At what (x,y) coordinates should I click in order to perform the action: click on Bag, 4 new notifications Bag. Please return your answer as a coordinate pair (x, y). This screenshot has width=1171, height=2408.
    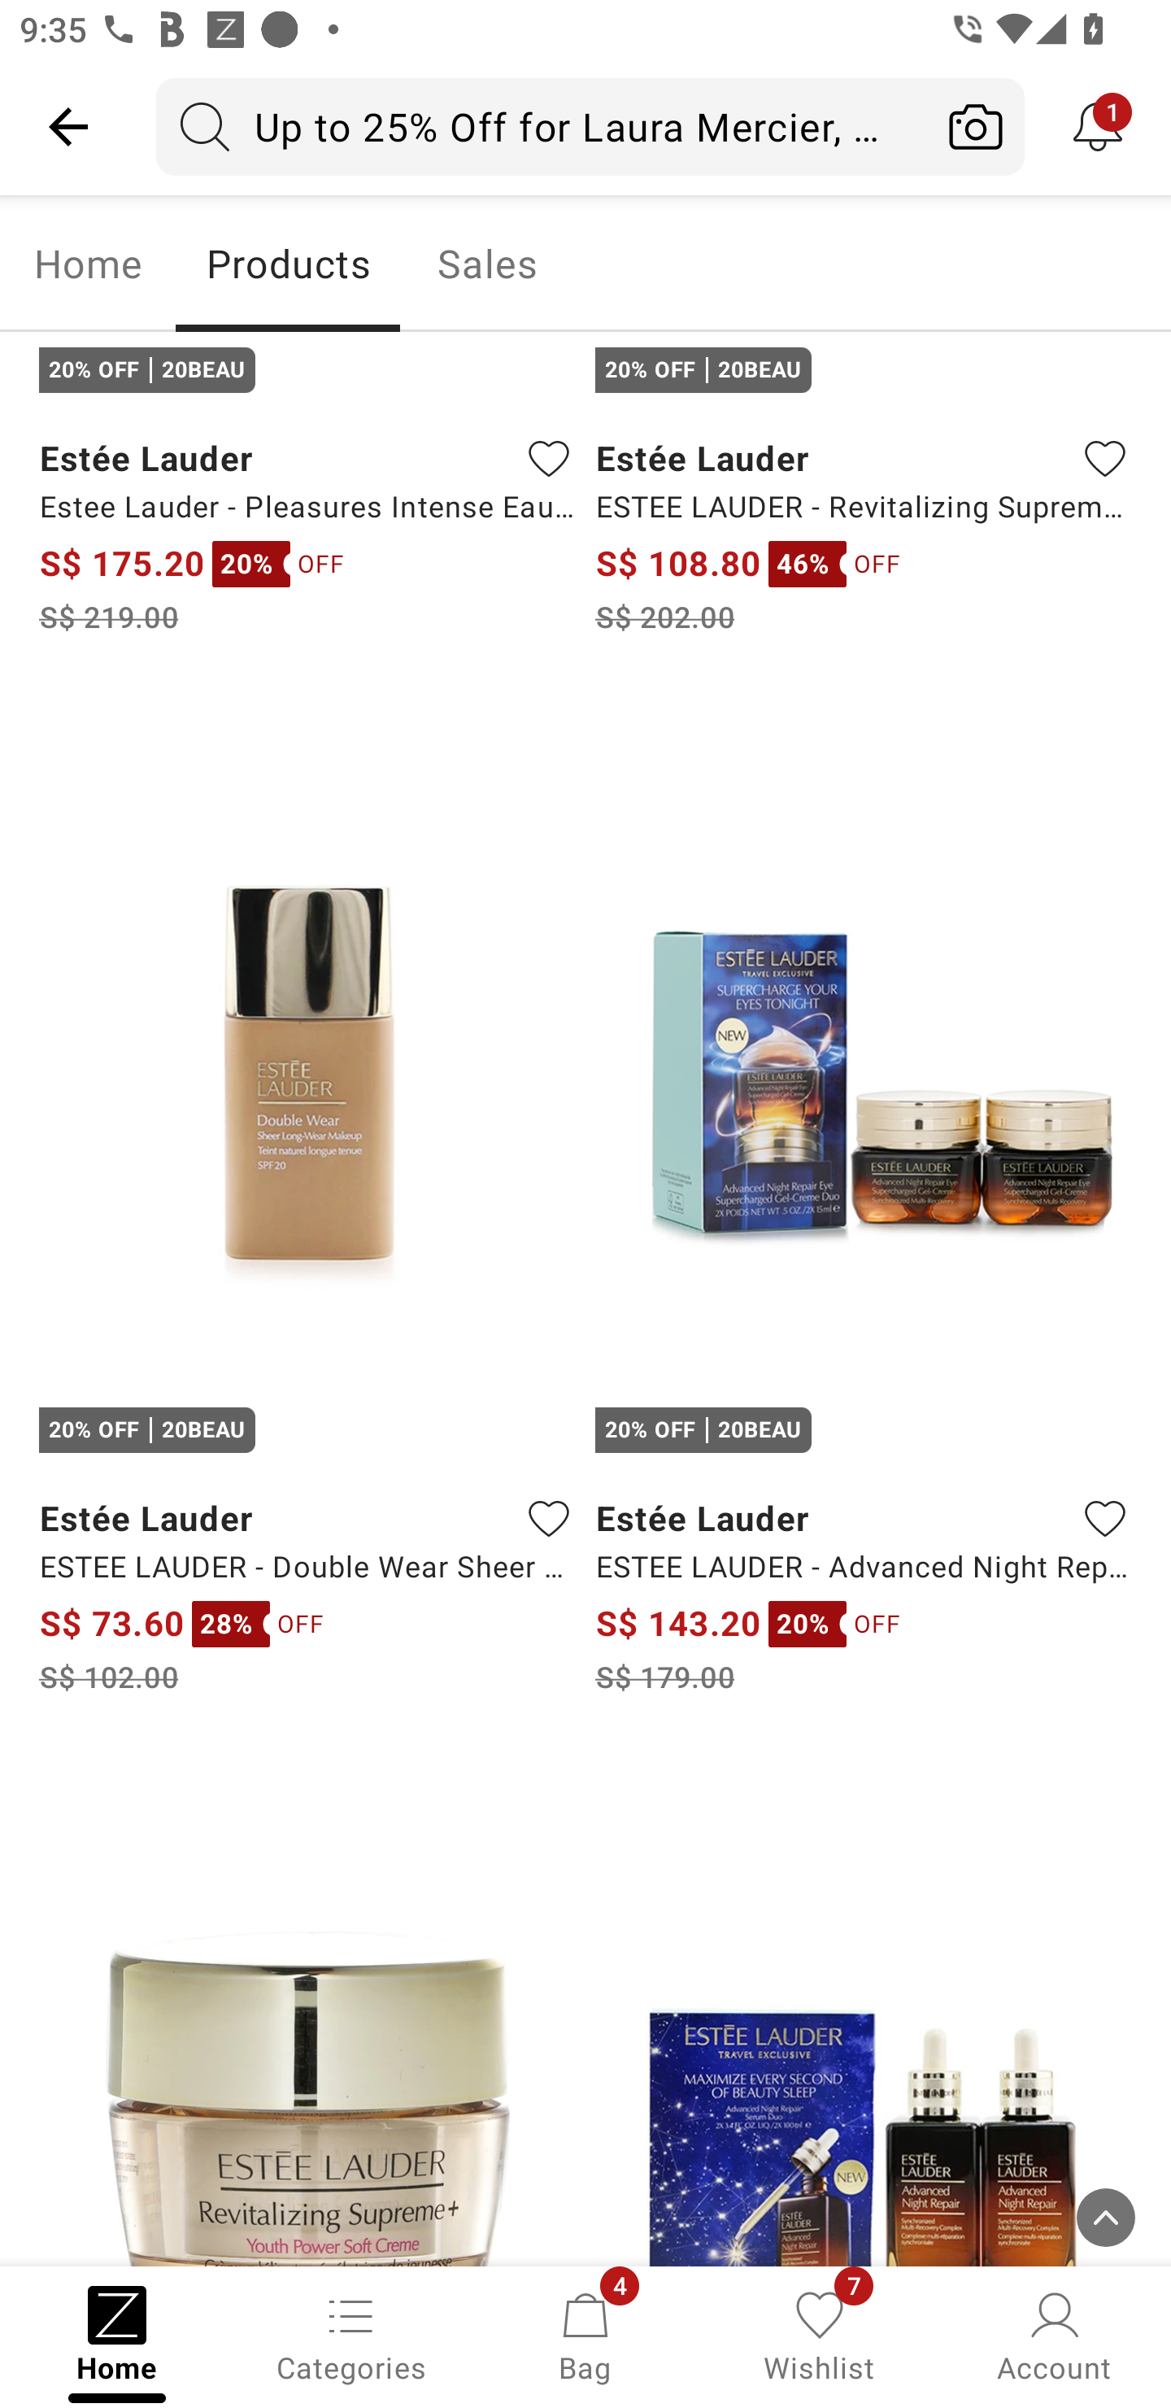
    Looking at the image, I should click on (585, 2335).